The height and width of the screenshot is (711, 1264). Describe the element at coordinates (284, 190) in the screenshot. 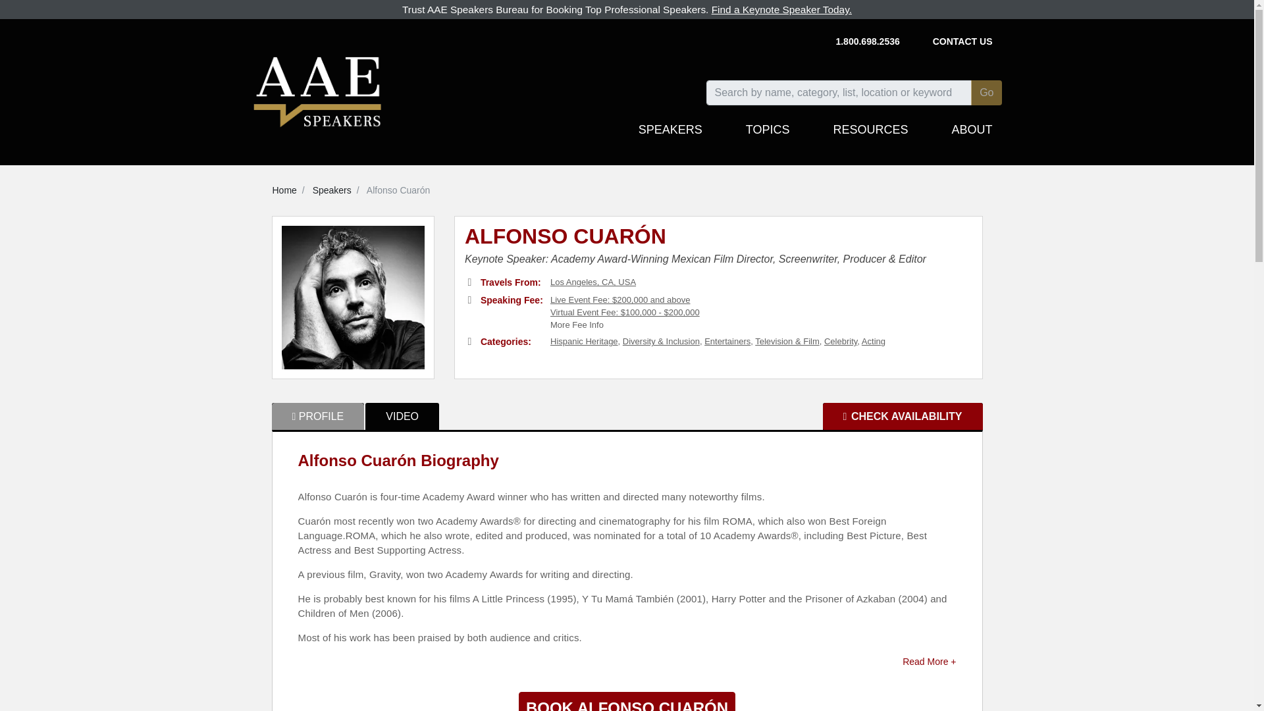

I see `Home` at that location.